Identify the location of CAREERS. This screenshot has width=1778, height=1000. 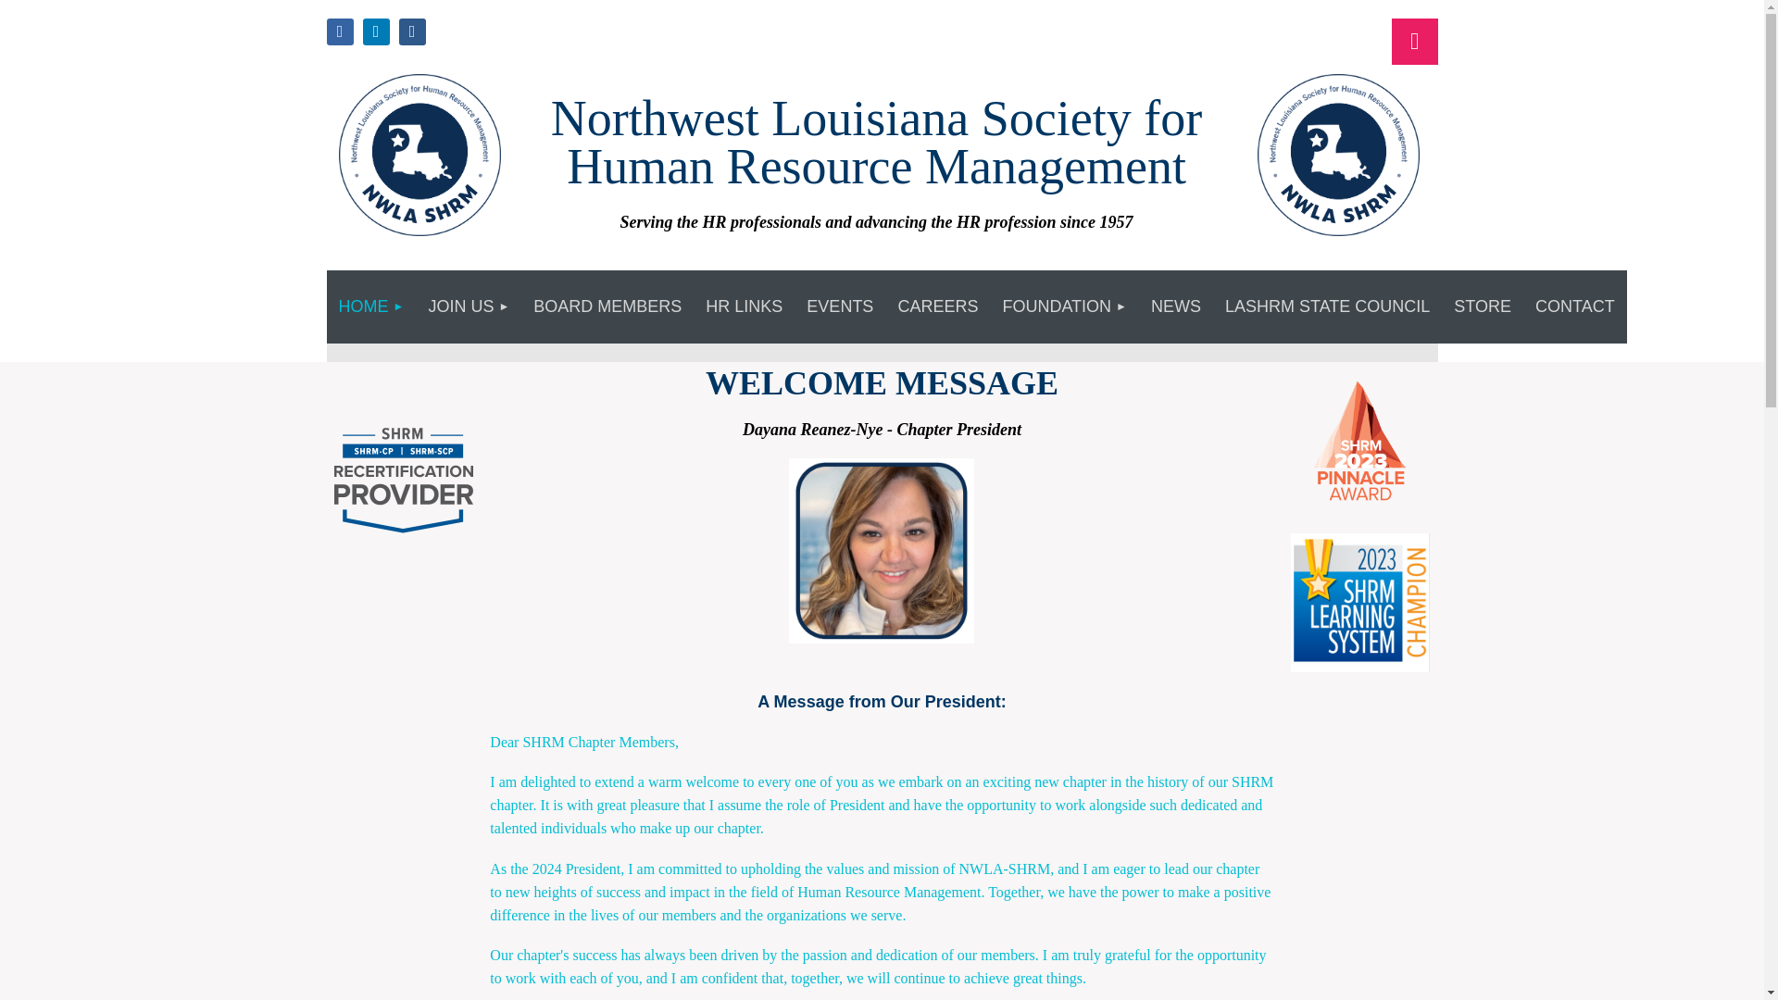
(937, 306).